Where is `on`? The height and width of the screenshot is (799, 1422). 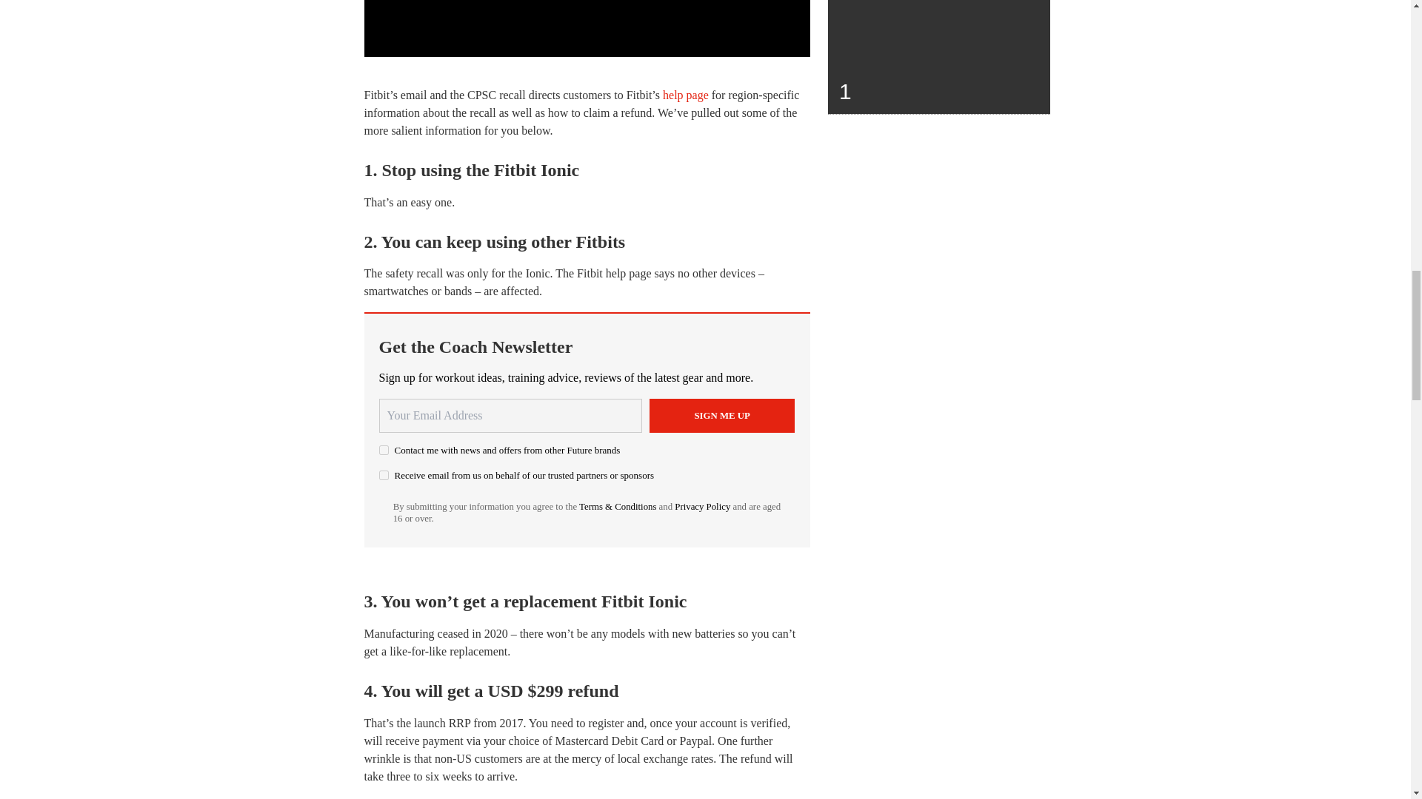
on is located at coordinates (384, 450).